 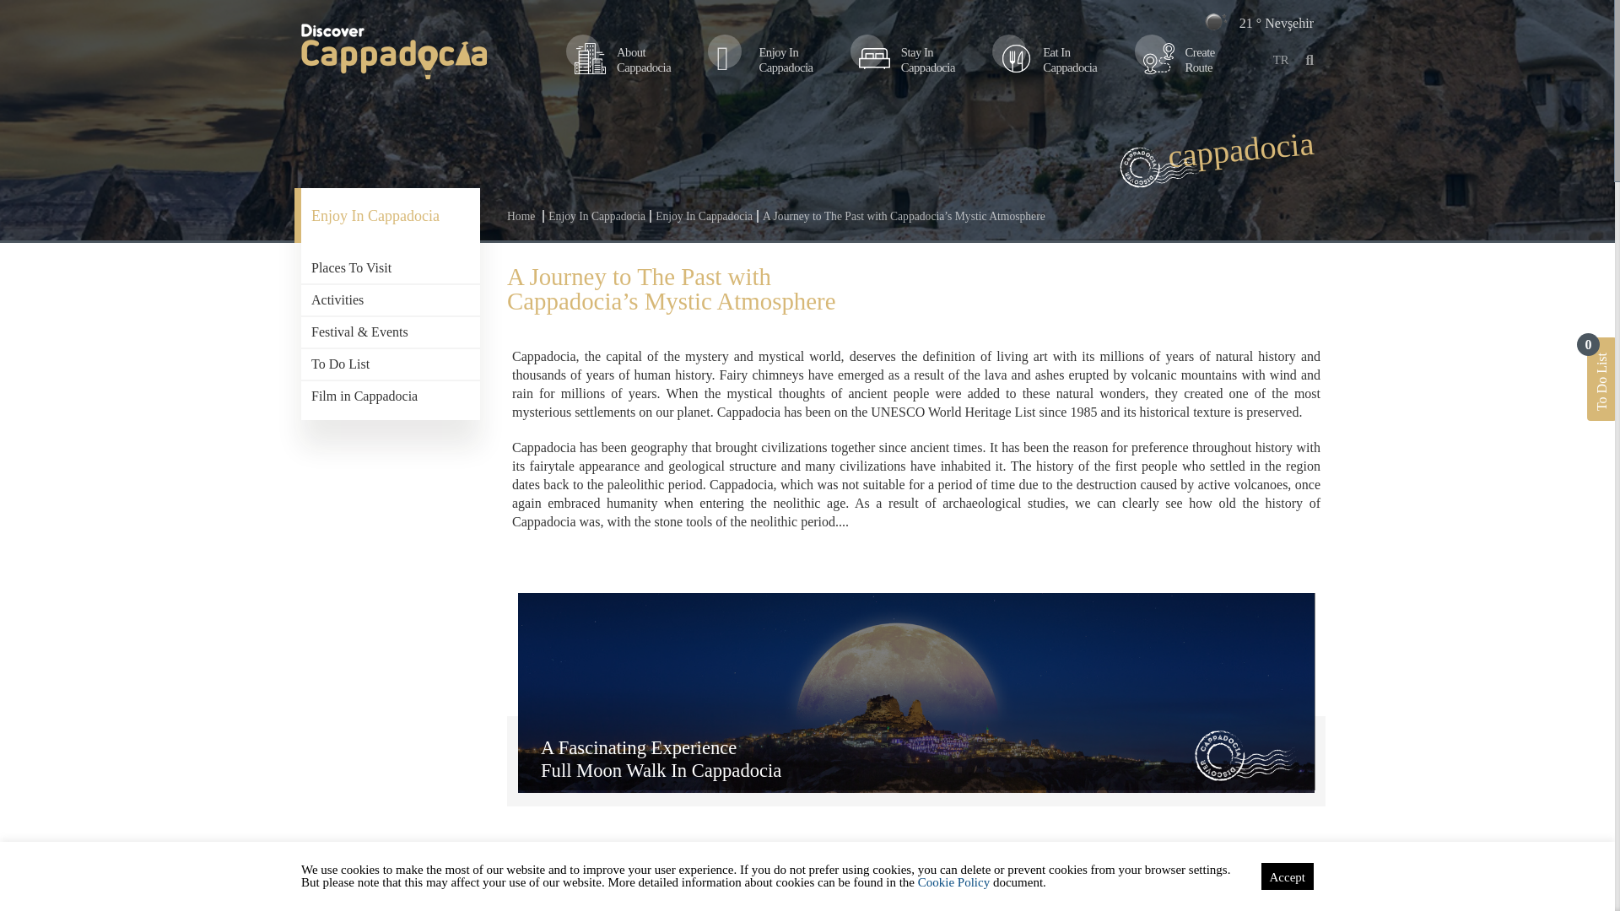 I want to click on TR, so click(x=1281, y=60).